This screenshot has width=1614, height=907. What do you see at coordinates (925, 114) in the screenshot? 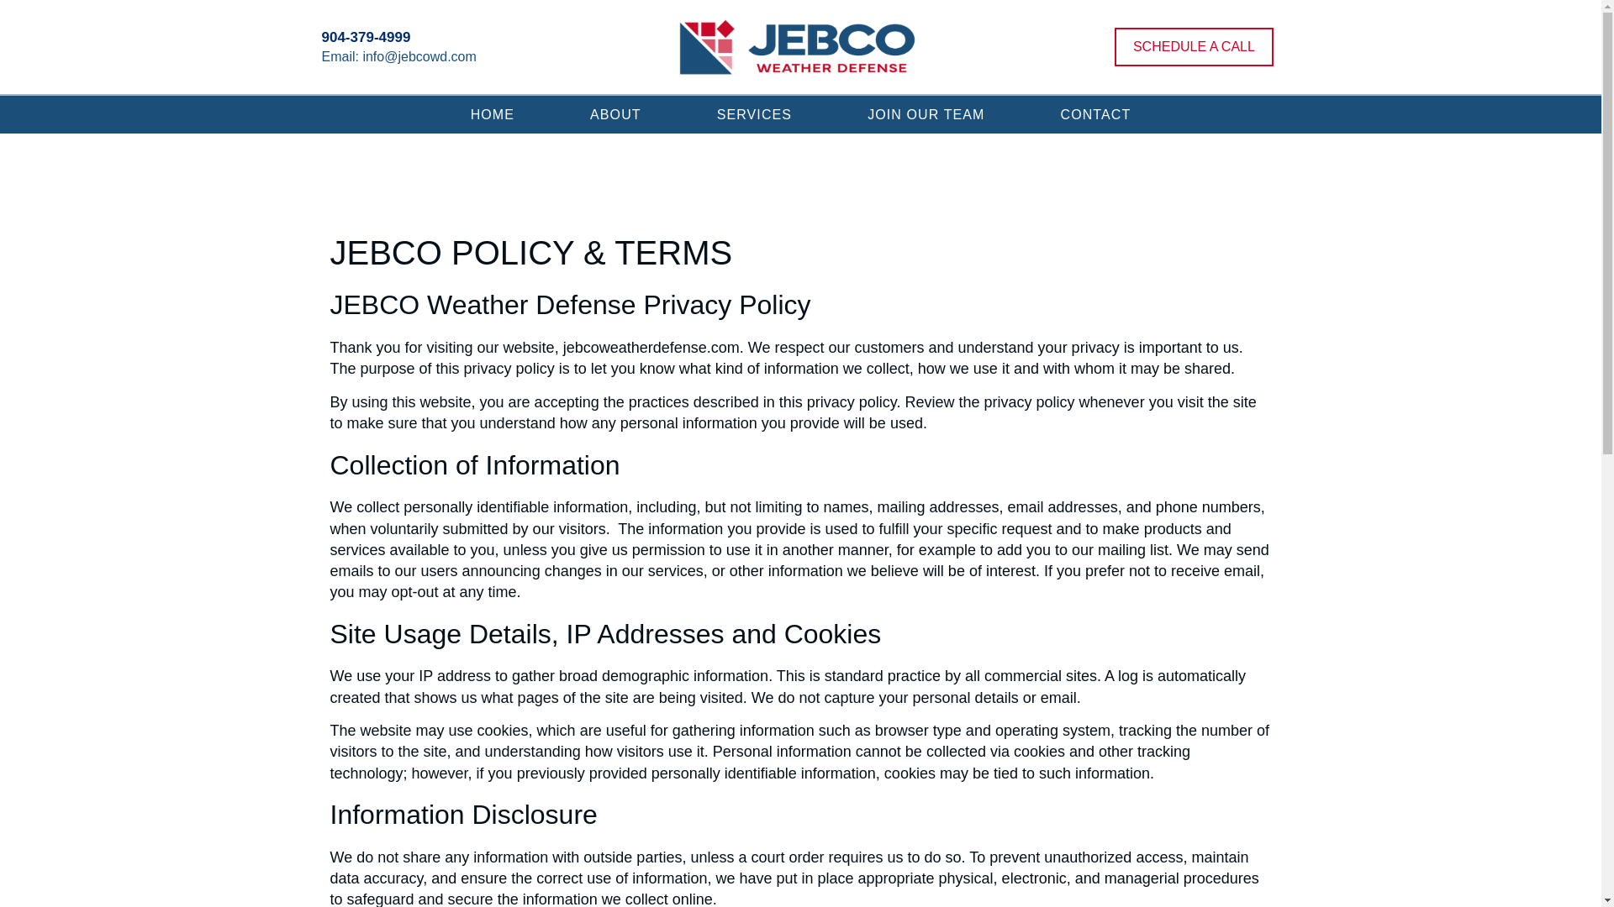
I see `JOIN OUR TEAM` at bounding box center [925, 114].